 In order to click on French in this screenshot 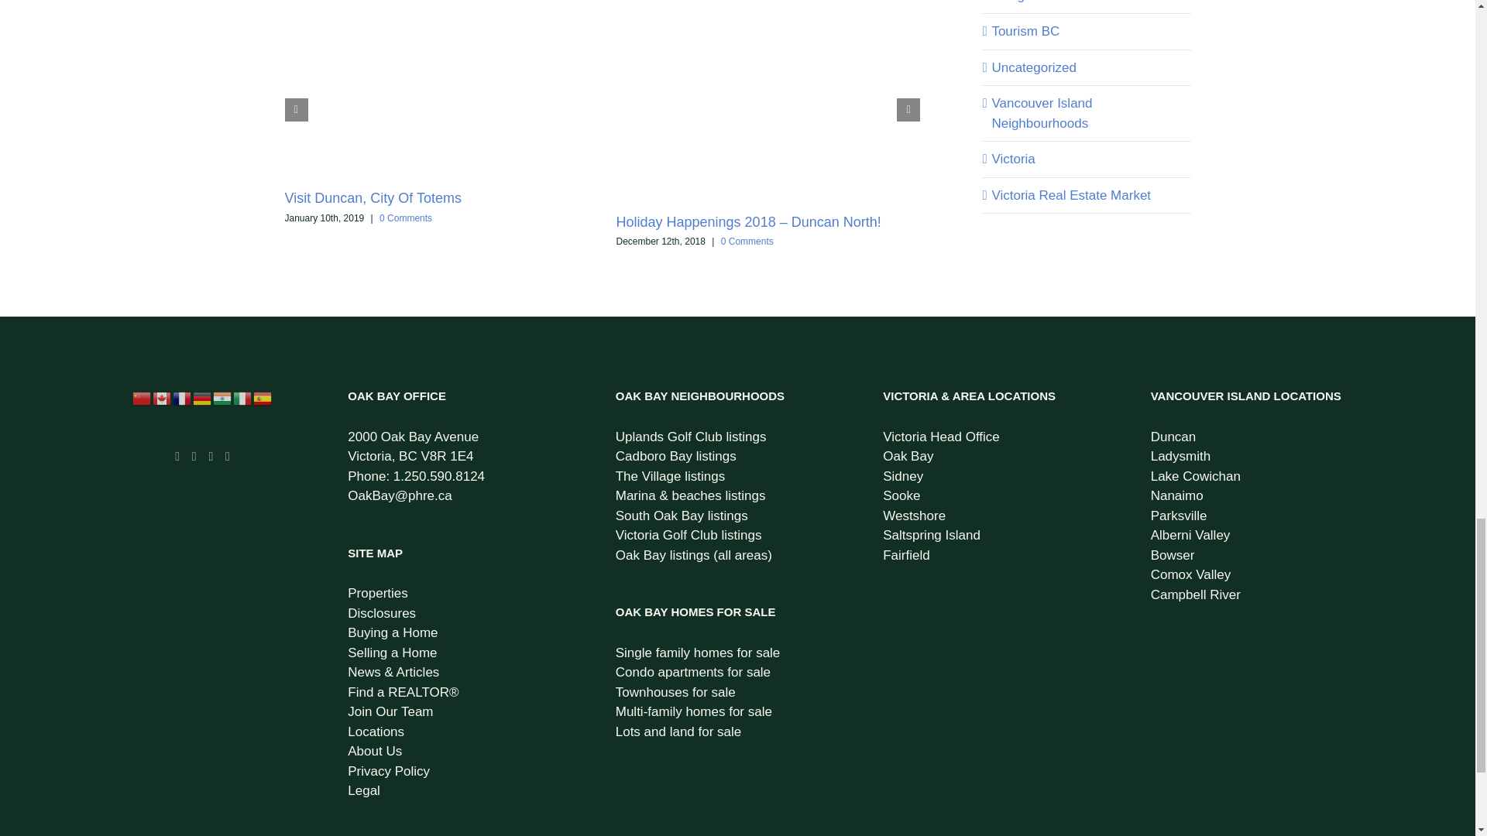, I will do `click(183, 397)`.